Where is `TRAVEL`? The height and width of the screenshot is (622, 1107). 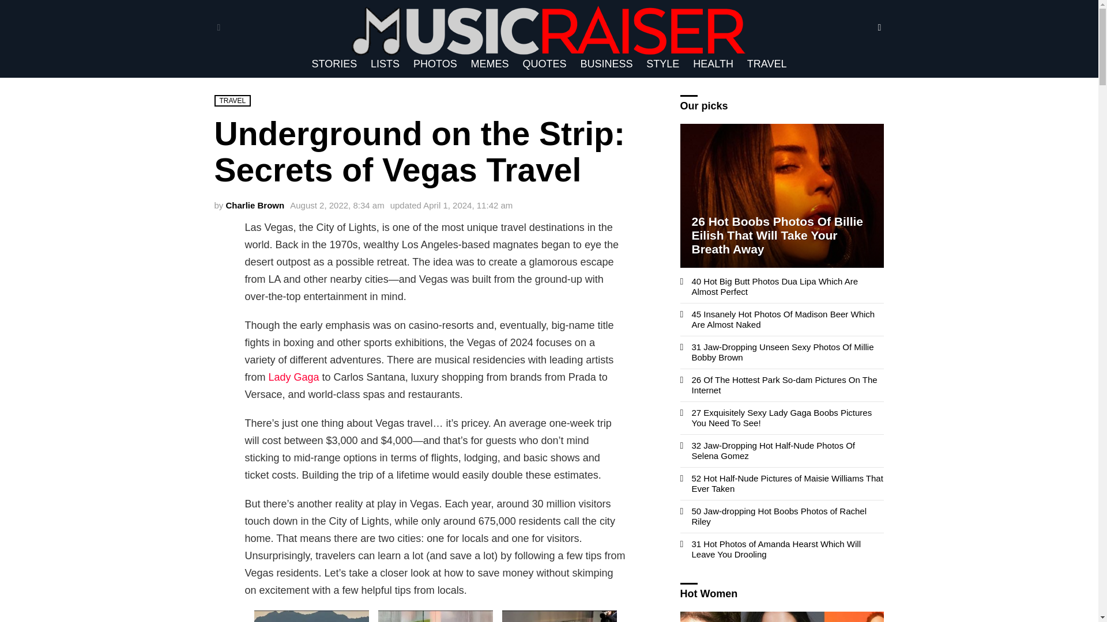
TRAVEL is located at coordinates (233, 100).